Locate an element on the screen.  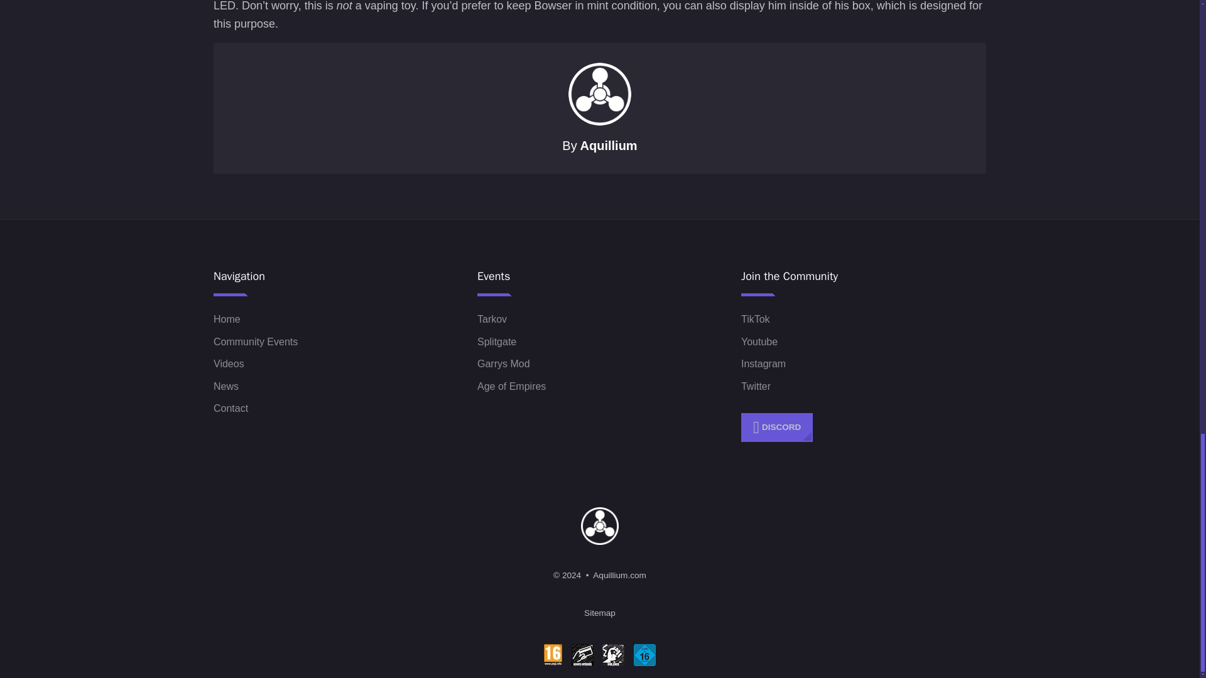
Garrys Mod is located at coordinates (504, 364).